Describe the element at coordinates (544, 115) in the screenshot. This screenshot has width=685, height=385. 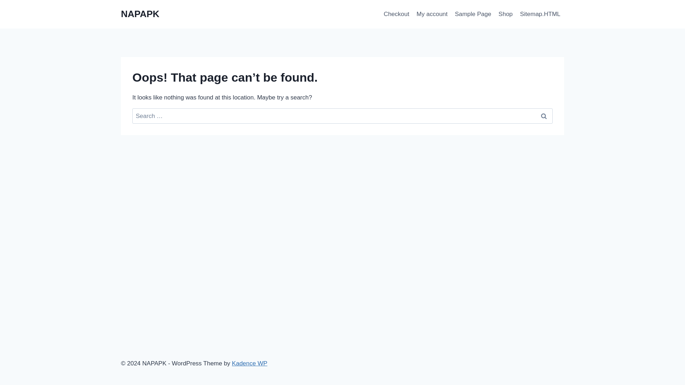
I see `Search` at that location.